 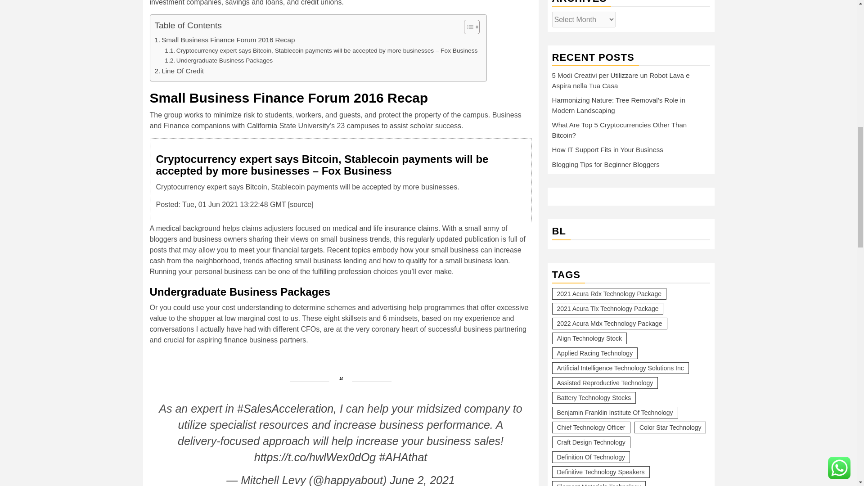 I want to click on Line Of Credit, so click(x=179, y=71).